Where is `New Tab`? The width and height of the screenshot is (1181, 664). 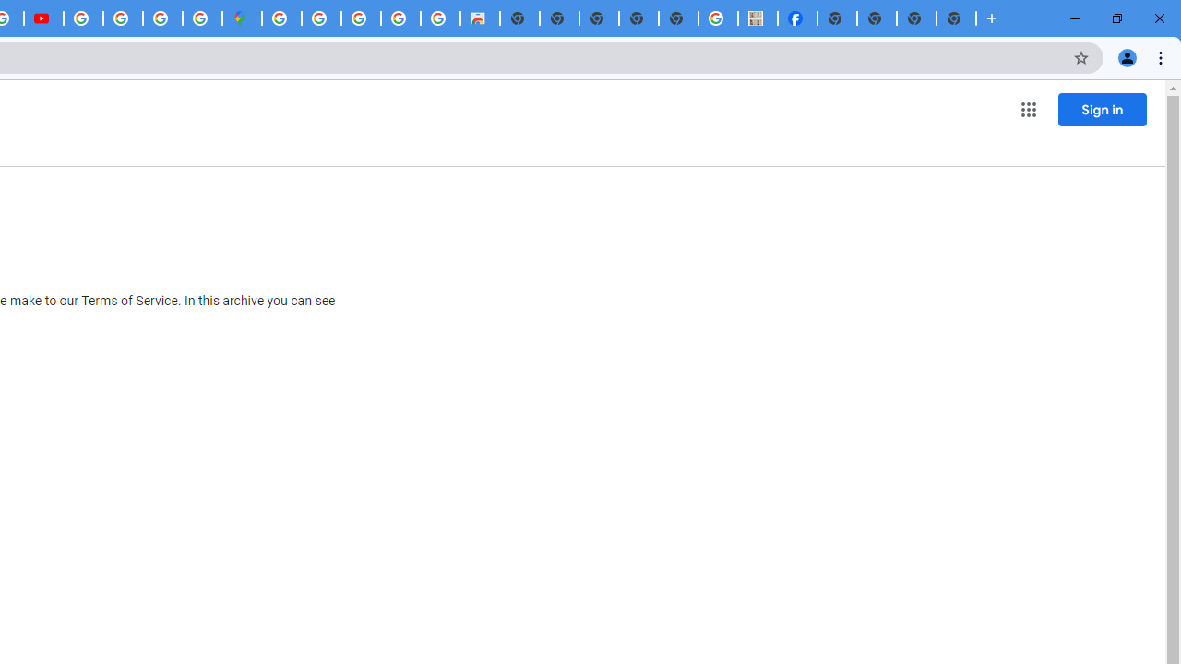 New Tab is located at coordinates (956, 18).